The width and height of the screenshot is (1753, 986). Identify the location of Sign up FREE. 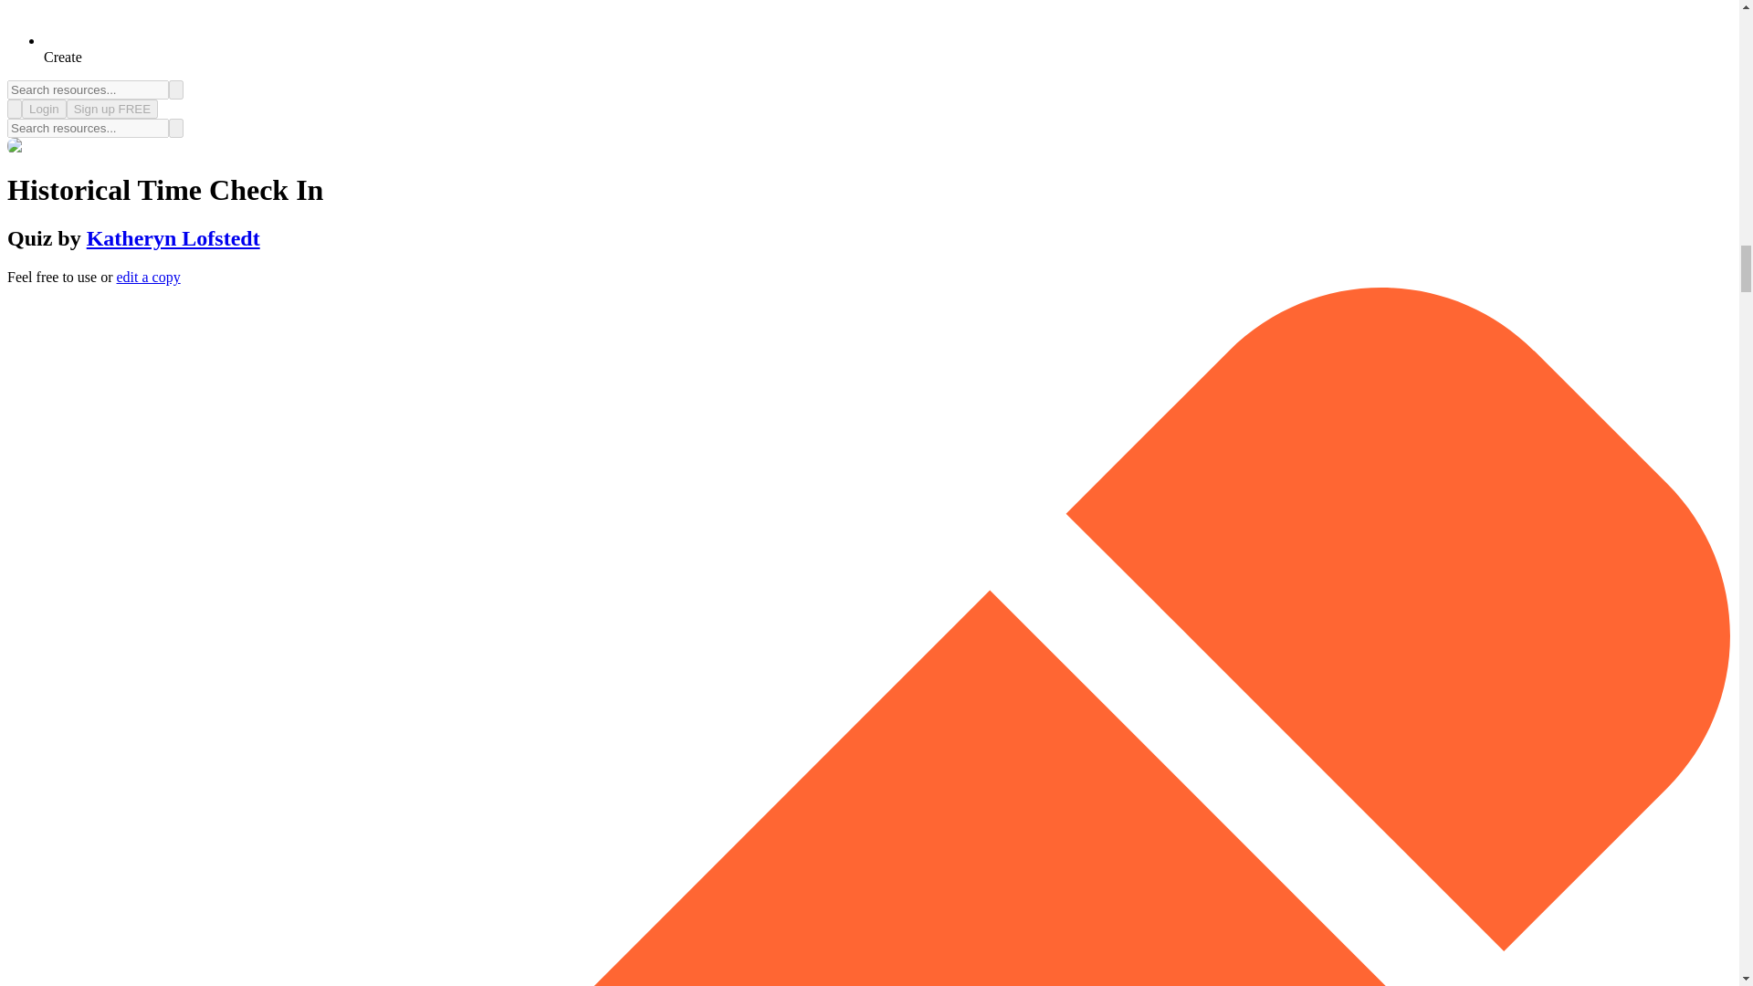
(111, 109).